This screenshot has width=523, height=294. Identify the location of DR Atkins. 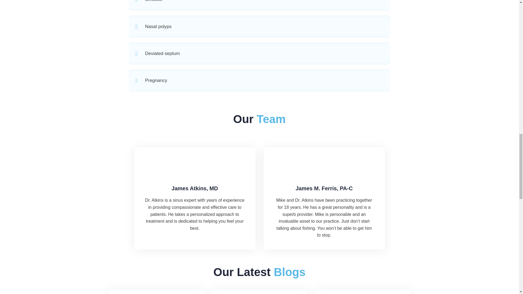
(194, 159).